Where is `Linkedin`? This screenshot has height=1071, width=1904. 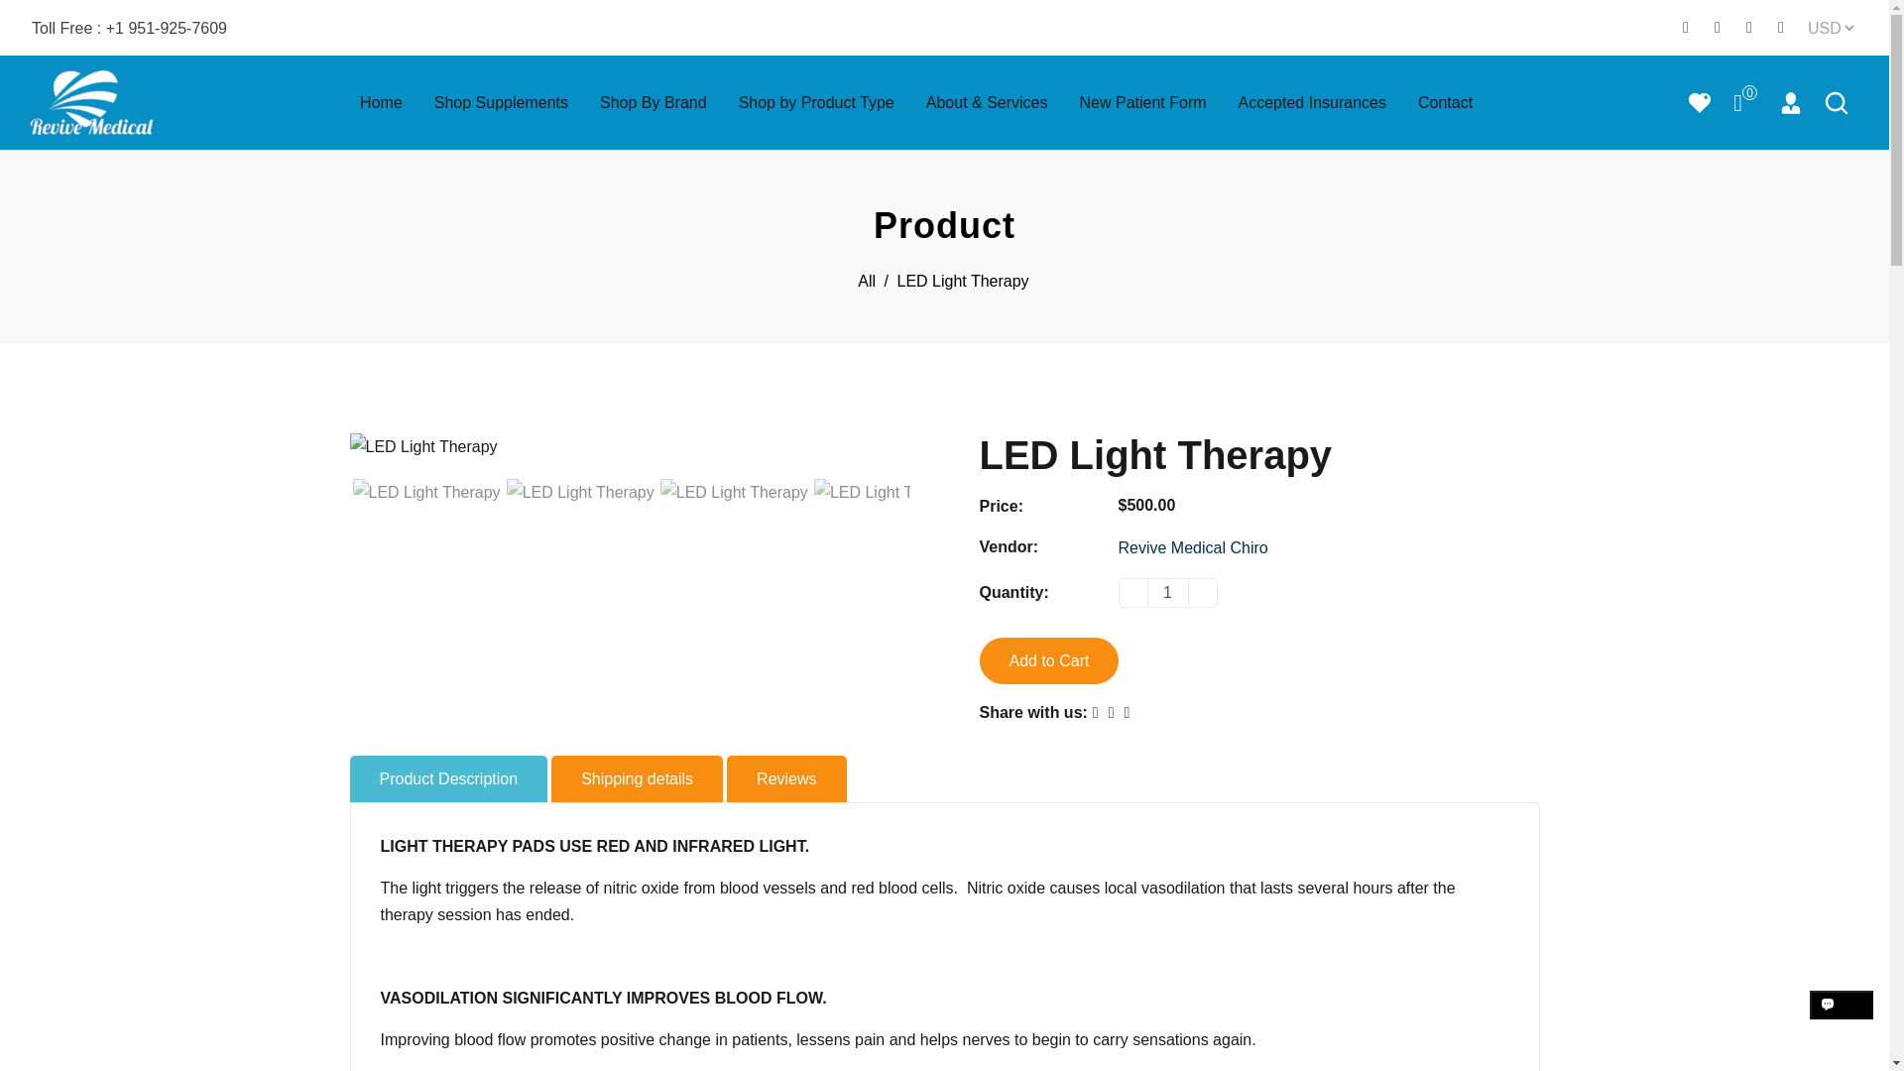
Linkedin is located at coordinates (1781, 28).